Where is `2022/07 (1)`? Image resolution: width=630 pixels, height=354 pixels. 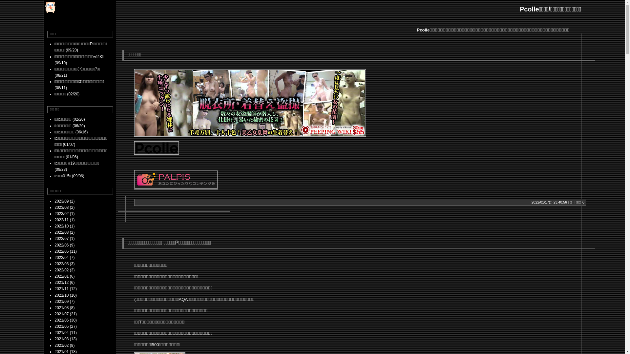 2022/07 (1) is located at coordinates (64, 239).